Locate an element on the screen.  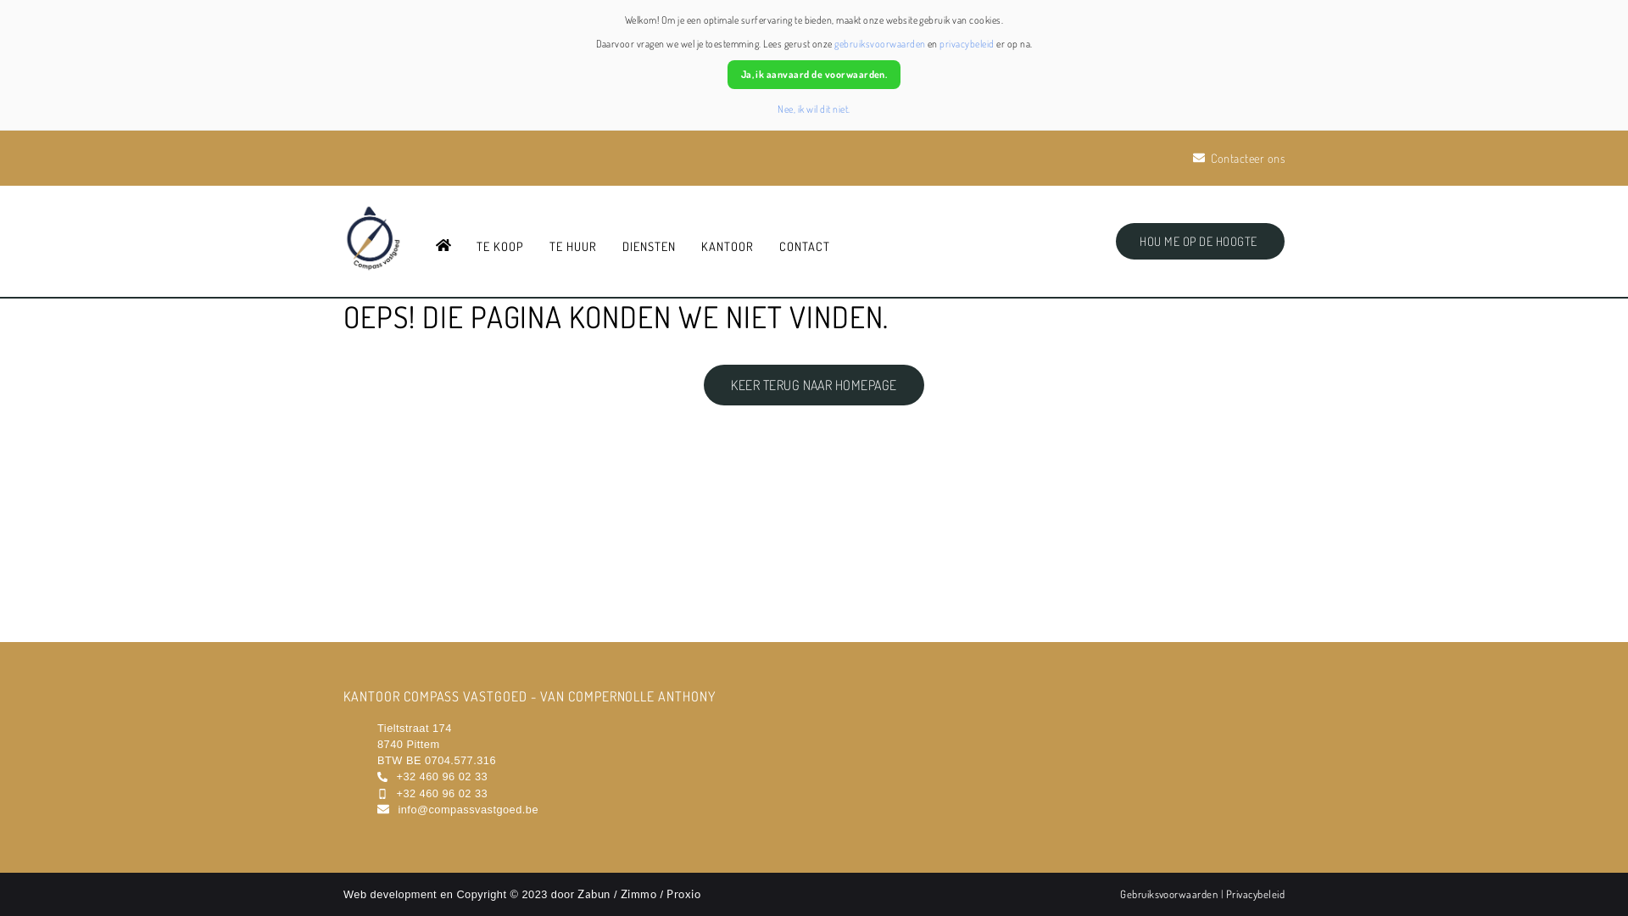
TE HUUR is located at coordinates (573, 248).